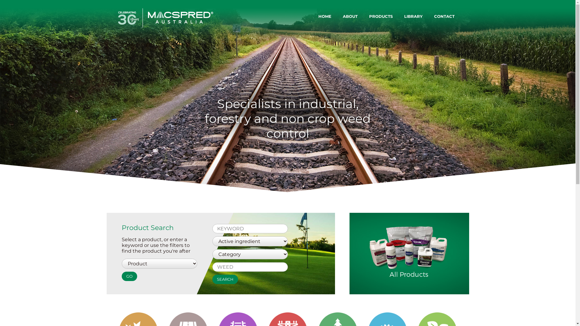  What do you see at coordinates (443, 16) in the screenshot?
I see `CONTACT` at bounding box center [443, 16].